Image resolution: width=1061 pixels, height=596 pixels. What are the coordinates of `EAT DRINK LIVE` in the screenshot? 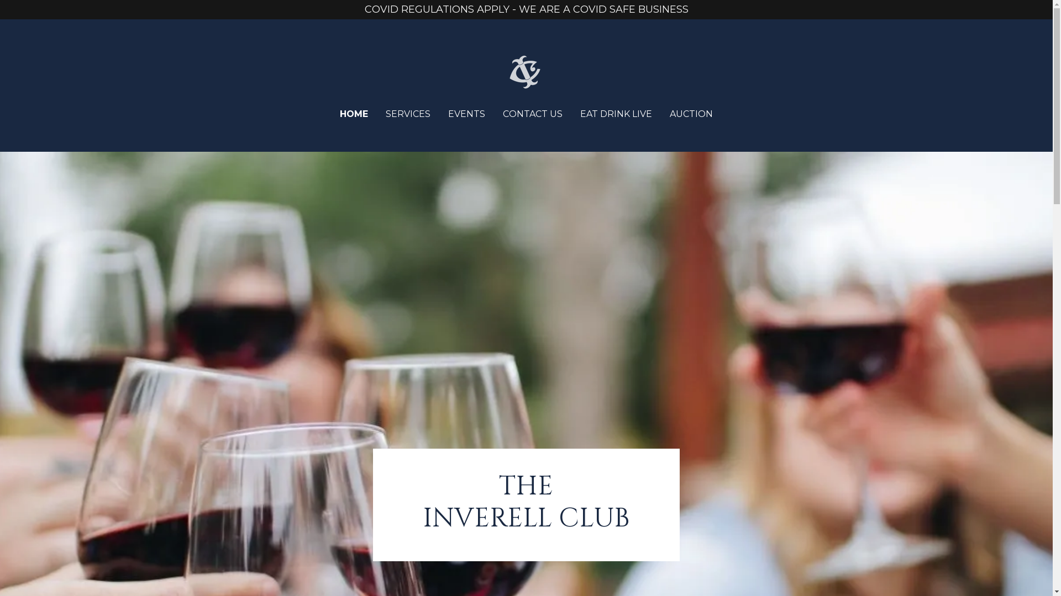 It's located at (616, 114).